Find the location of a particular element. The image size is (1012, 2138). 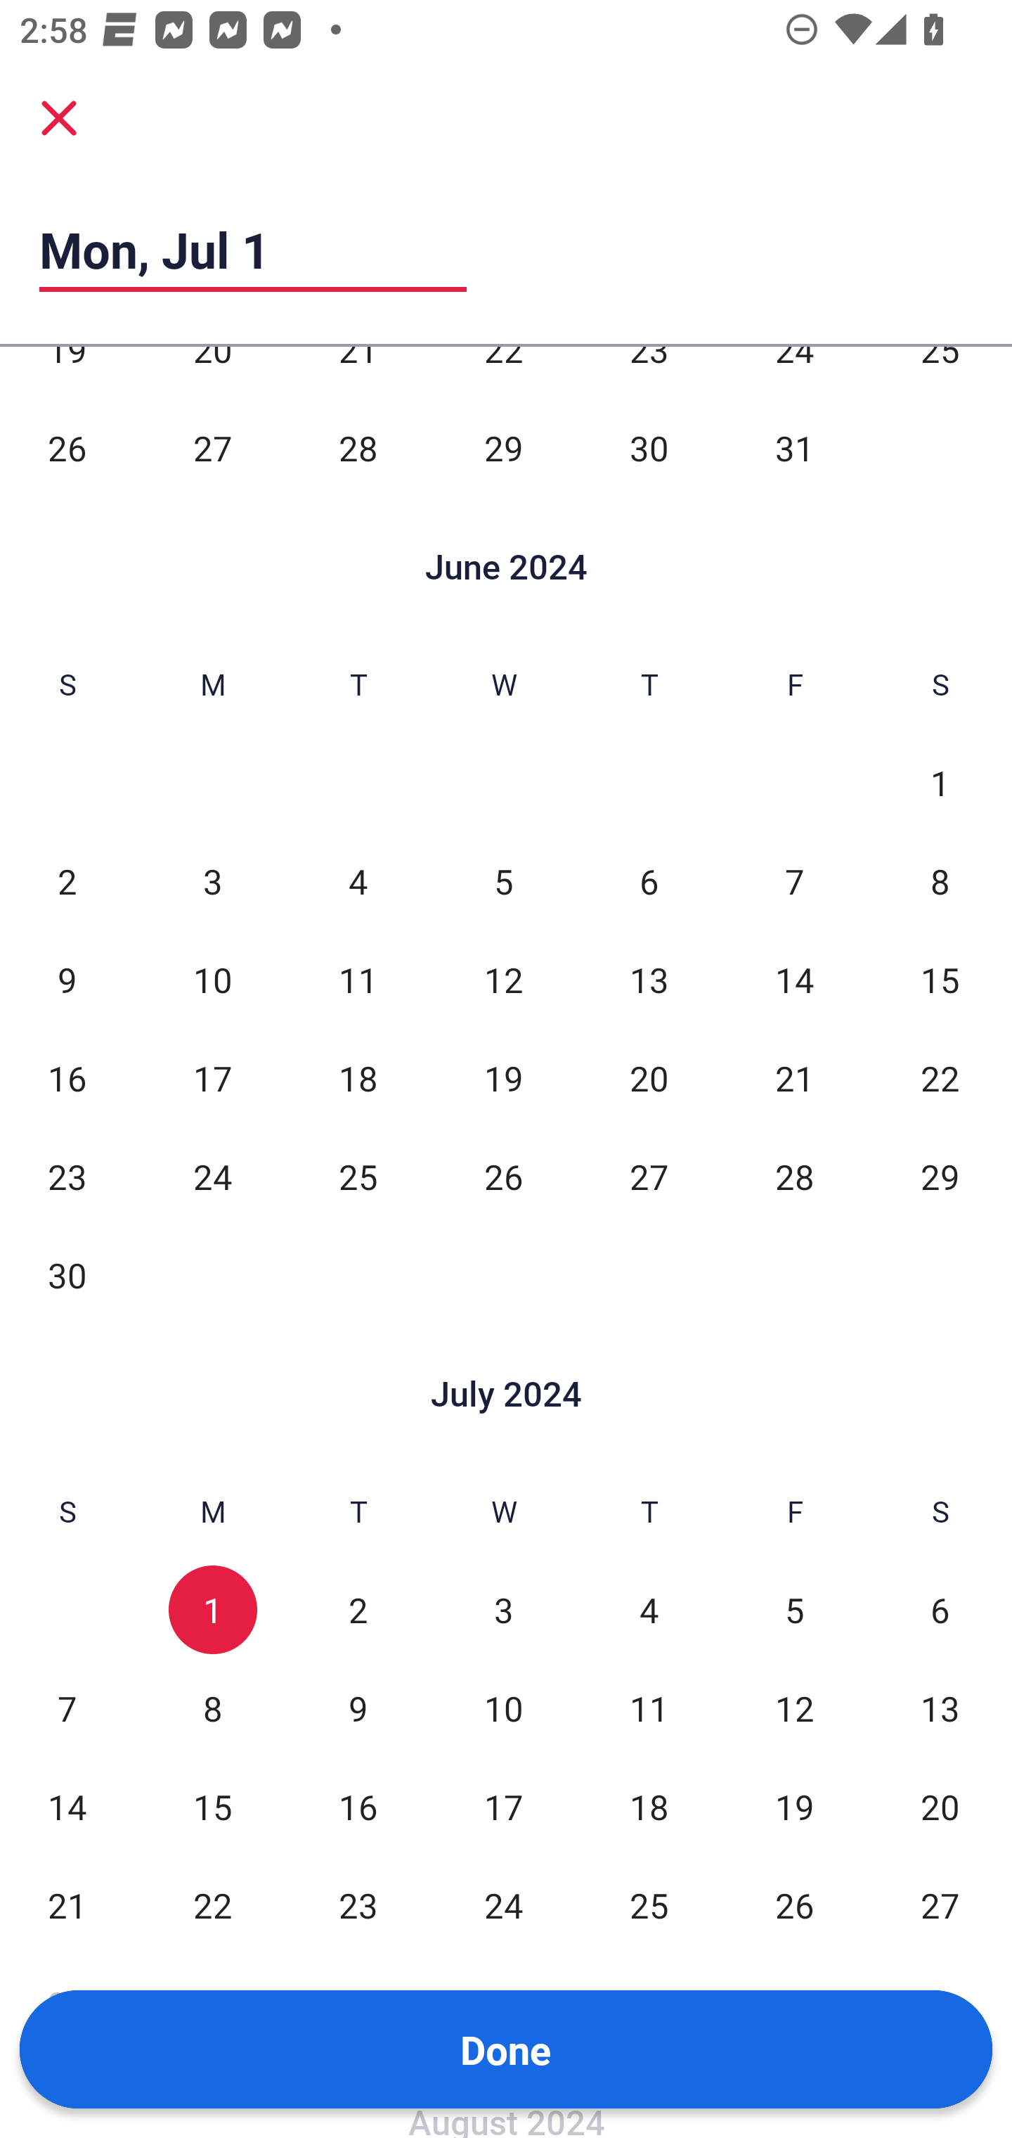

Mon, Jul 1 is located at coordinates (253, 249).